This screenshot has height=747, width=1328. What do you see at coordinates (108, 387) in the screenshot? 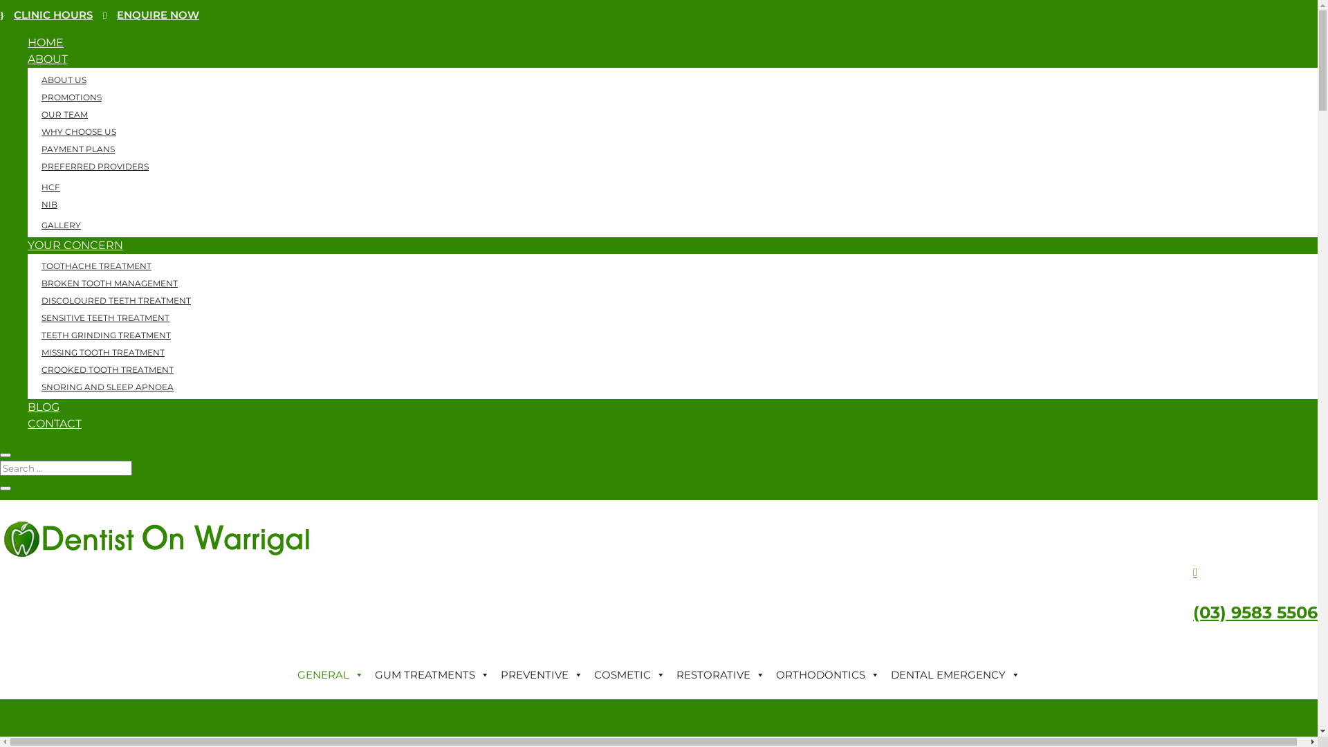
I see `SNORING AND SLEEP APNOEA` at bounding box center [108, 387].